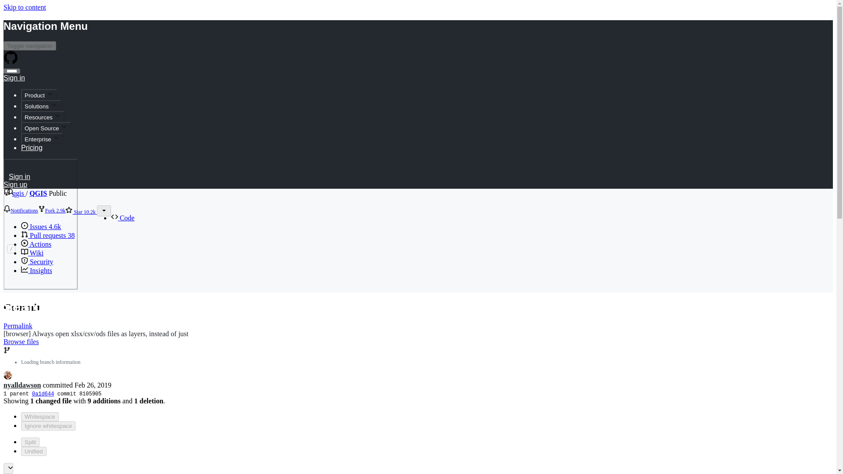 The image size is (843, 474). What do you see at coordinates (39, 94) in the screenshot?
I see `Product` at bounding box center [39, 94].